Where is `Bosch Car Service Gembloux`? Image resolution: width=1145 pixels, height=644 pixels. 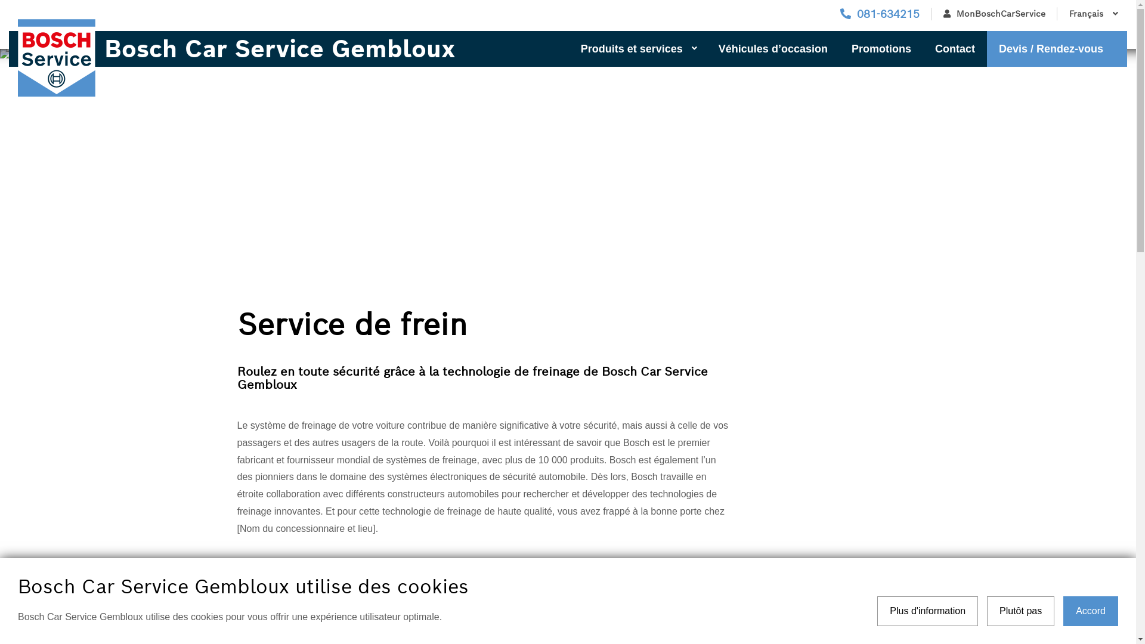 Bosch Car Service Gembloux is located at coordinates (265, 49).